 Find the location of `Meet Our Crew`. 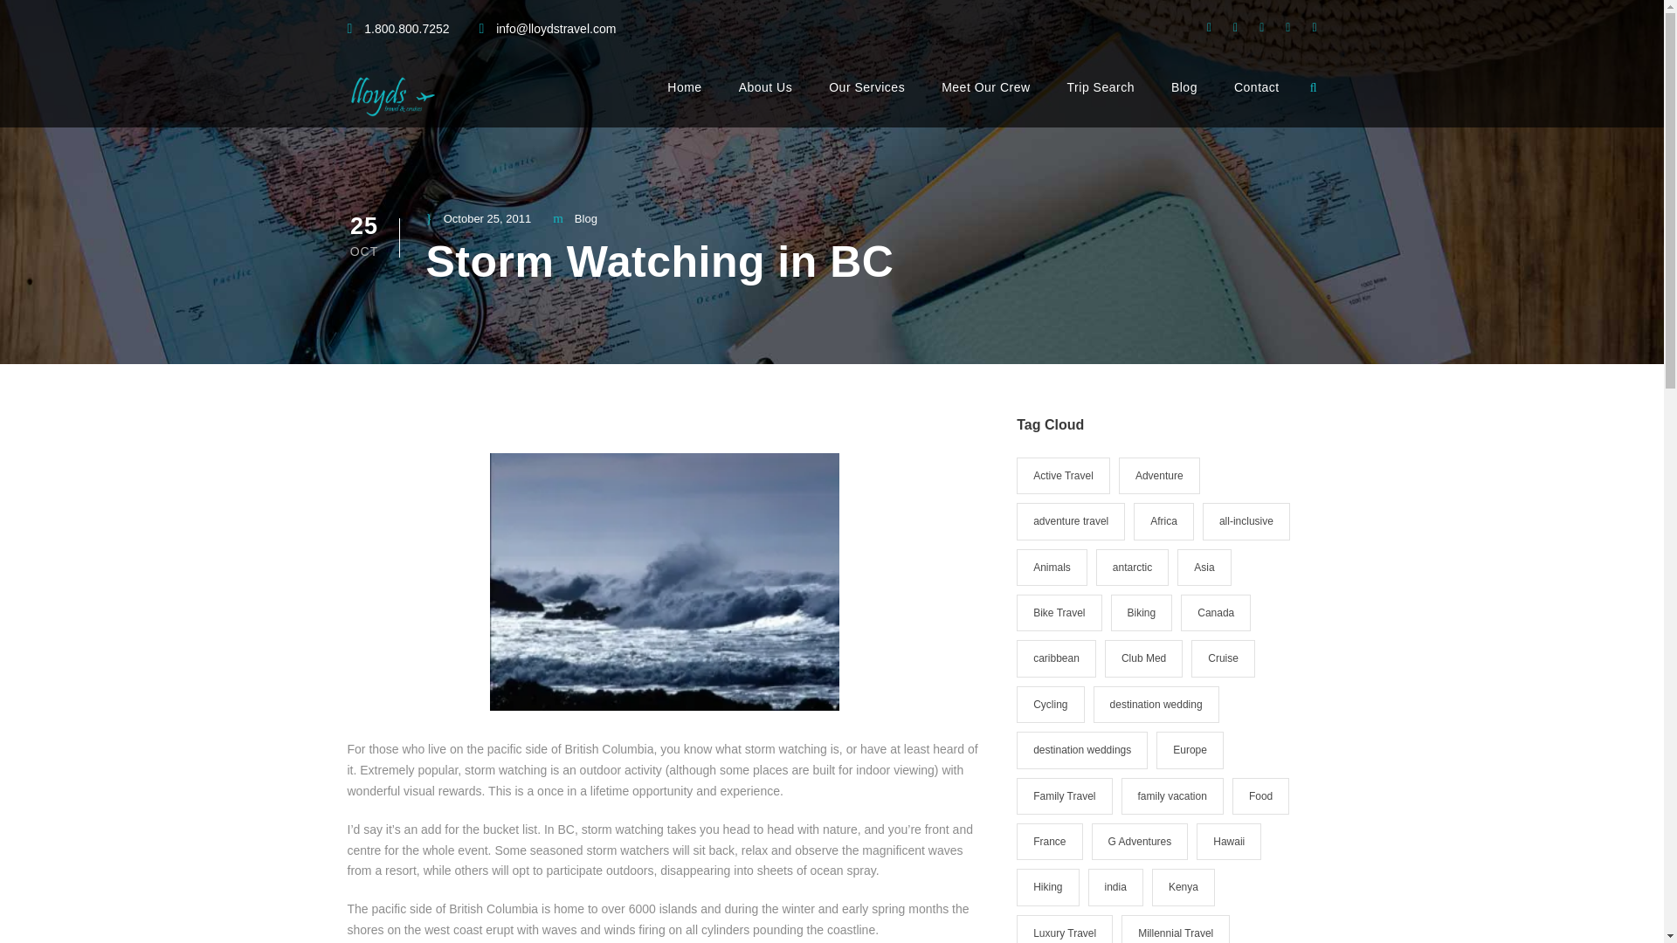

Meet Our Crew is located at coordinates (985, 101).